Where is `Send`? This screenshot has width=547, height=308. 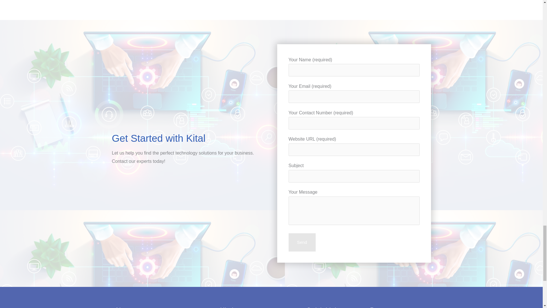 Send is located at coordinates (302, 242).